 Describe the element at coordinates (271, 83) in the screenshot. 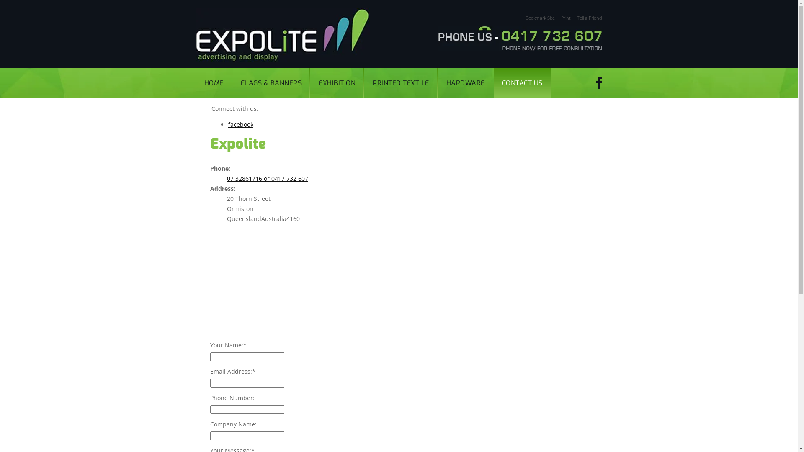

I see `FLAGS & BANNERS` at that location.